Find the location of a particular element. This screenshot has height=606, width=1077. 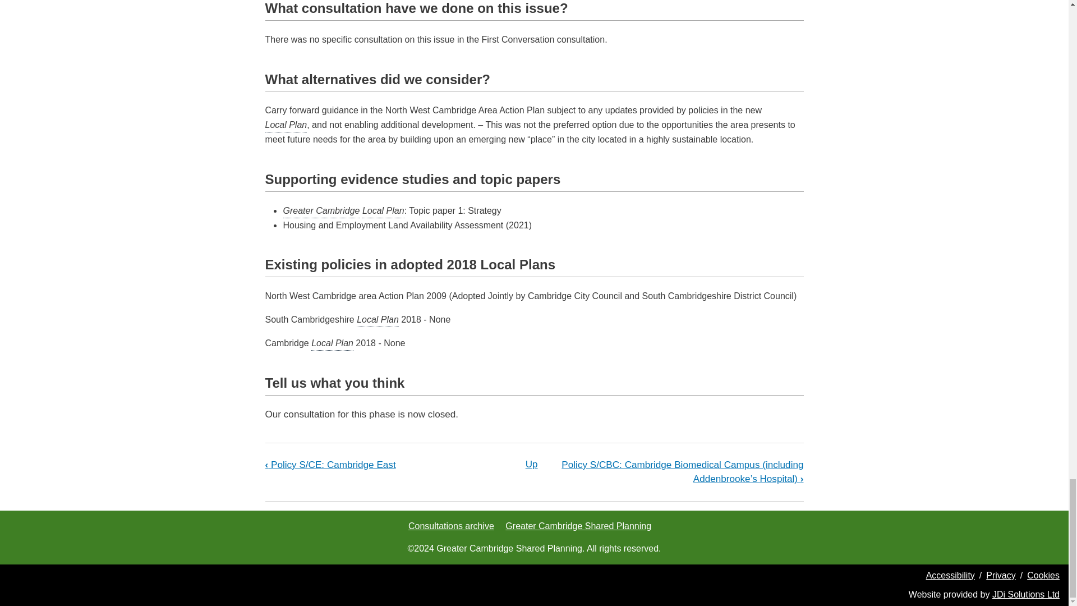

Local Plan is located at coordinates (383, 210).